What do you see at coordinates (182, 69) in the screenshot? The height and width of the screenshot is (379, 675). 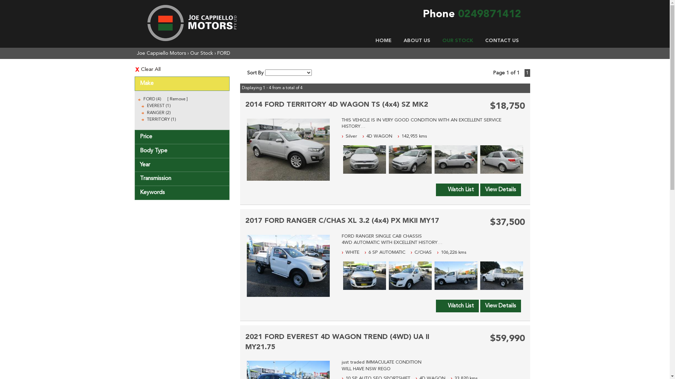 I see `Clear All` at bounding box center [182, 69].